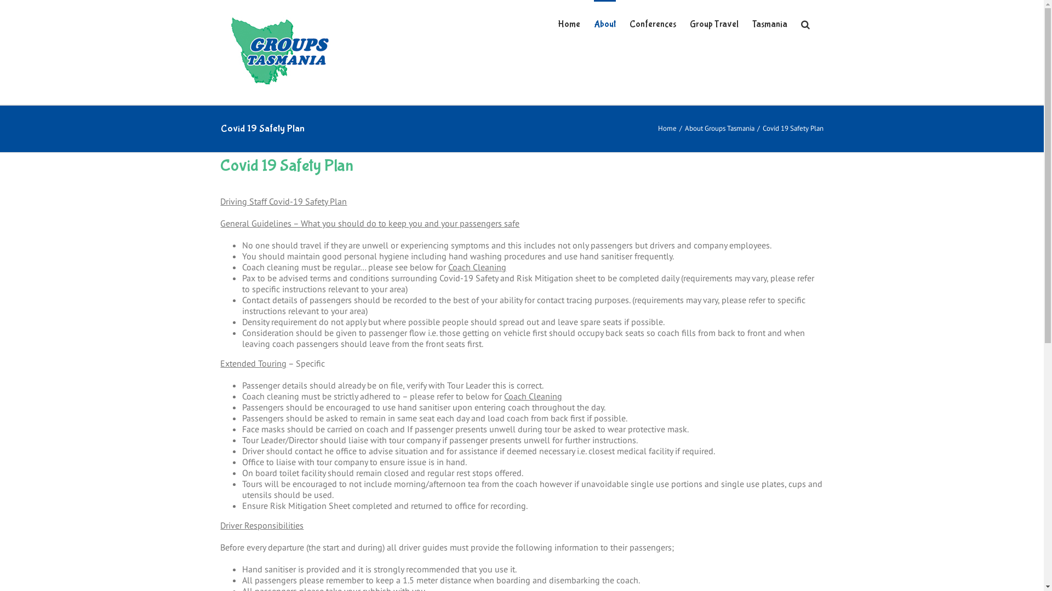 The width and height of the screenshot is (1052, 591). What do you see at coordinates (720, 128) in the screenshot?
I see `About Groups Tasmania` at bounding box center [720, 128].